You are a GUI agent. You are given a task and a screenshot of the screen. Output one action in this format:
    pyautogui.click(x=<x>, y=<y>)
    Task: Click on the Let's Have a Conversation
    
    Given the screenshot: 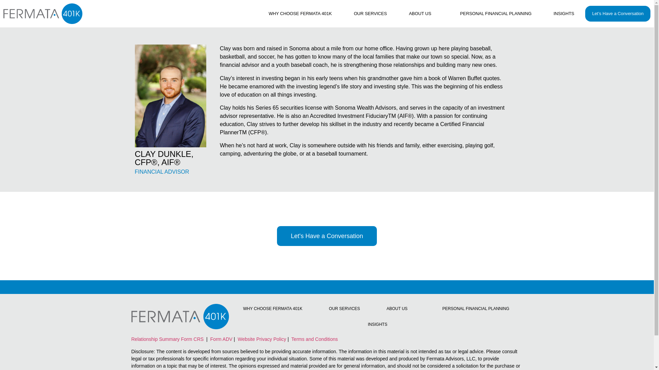 What is the action you would take?
    pyautogui.click(x=327, y=236)
    